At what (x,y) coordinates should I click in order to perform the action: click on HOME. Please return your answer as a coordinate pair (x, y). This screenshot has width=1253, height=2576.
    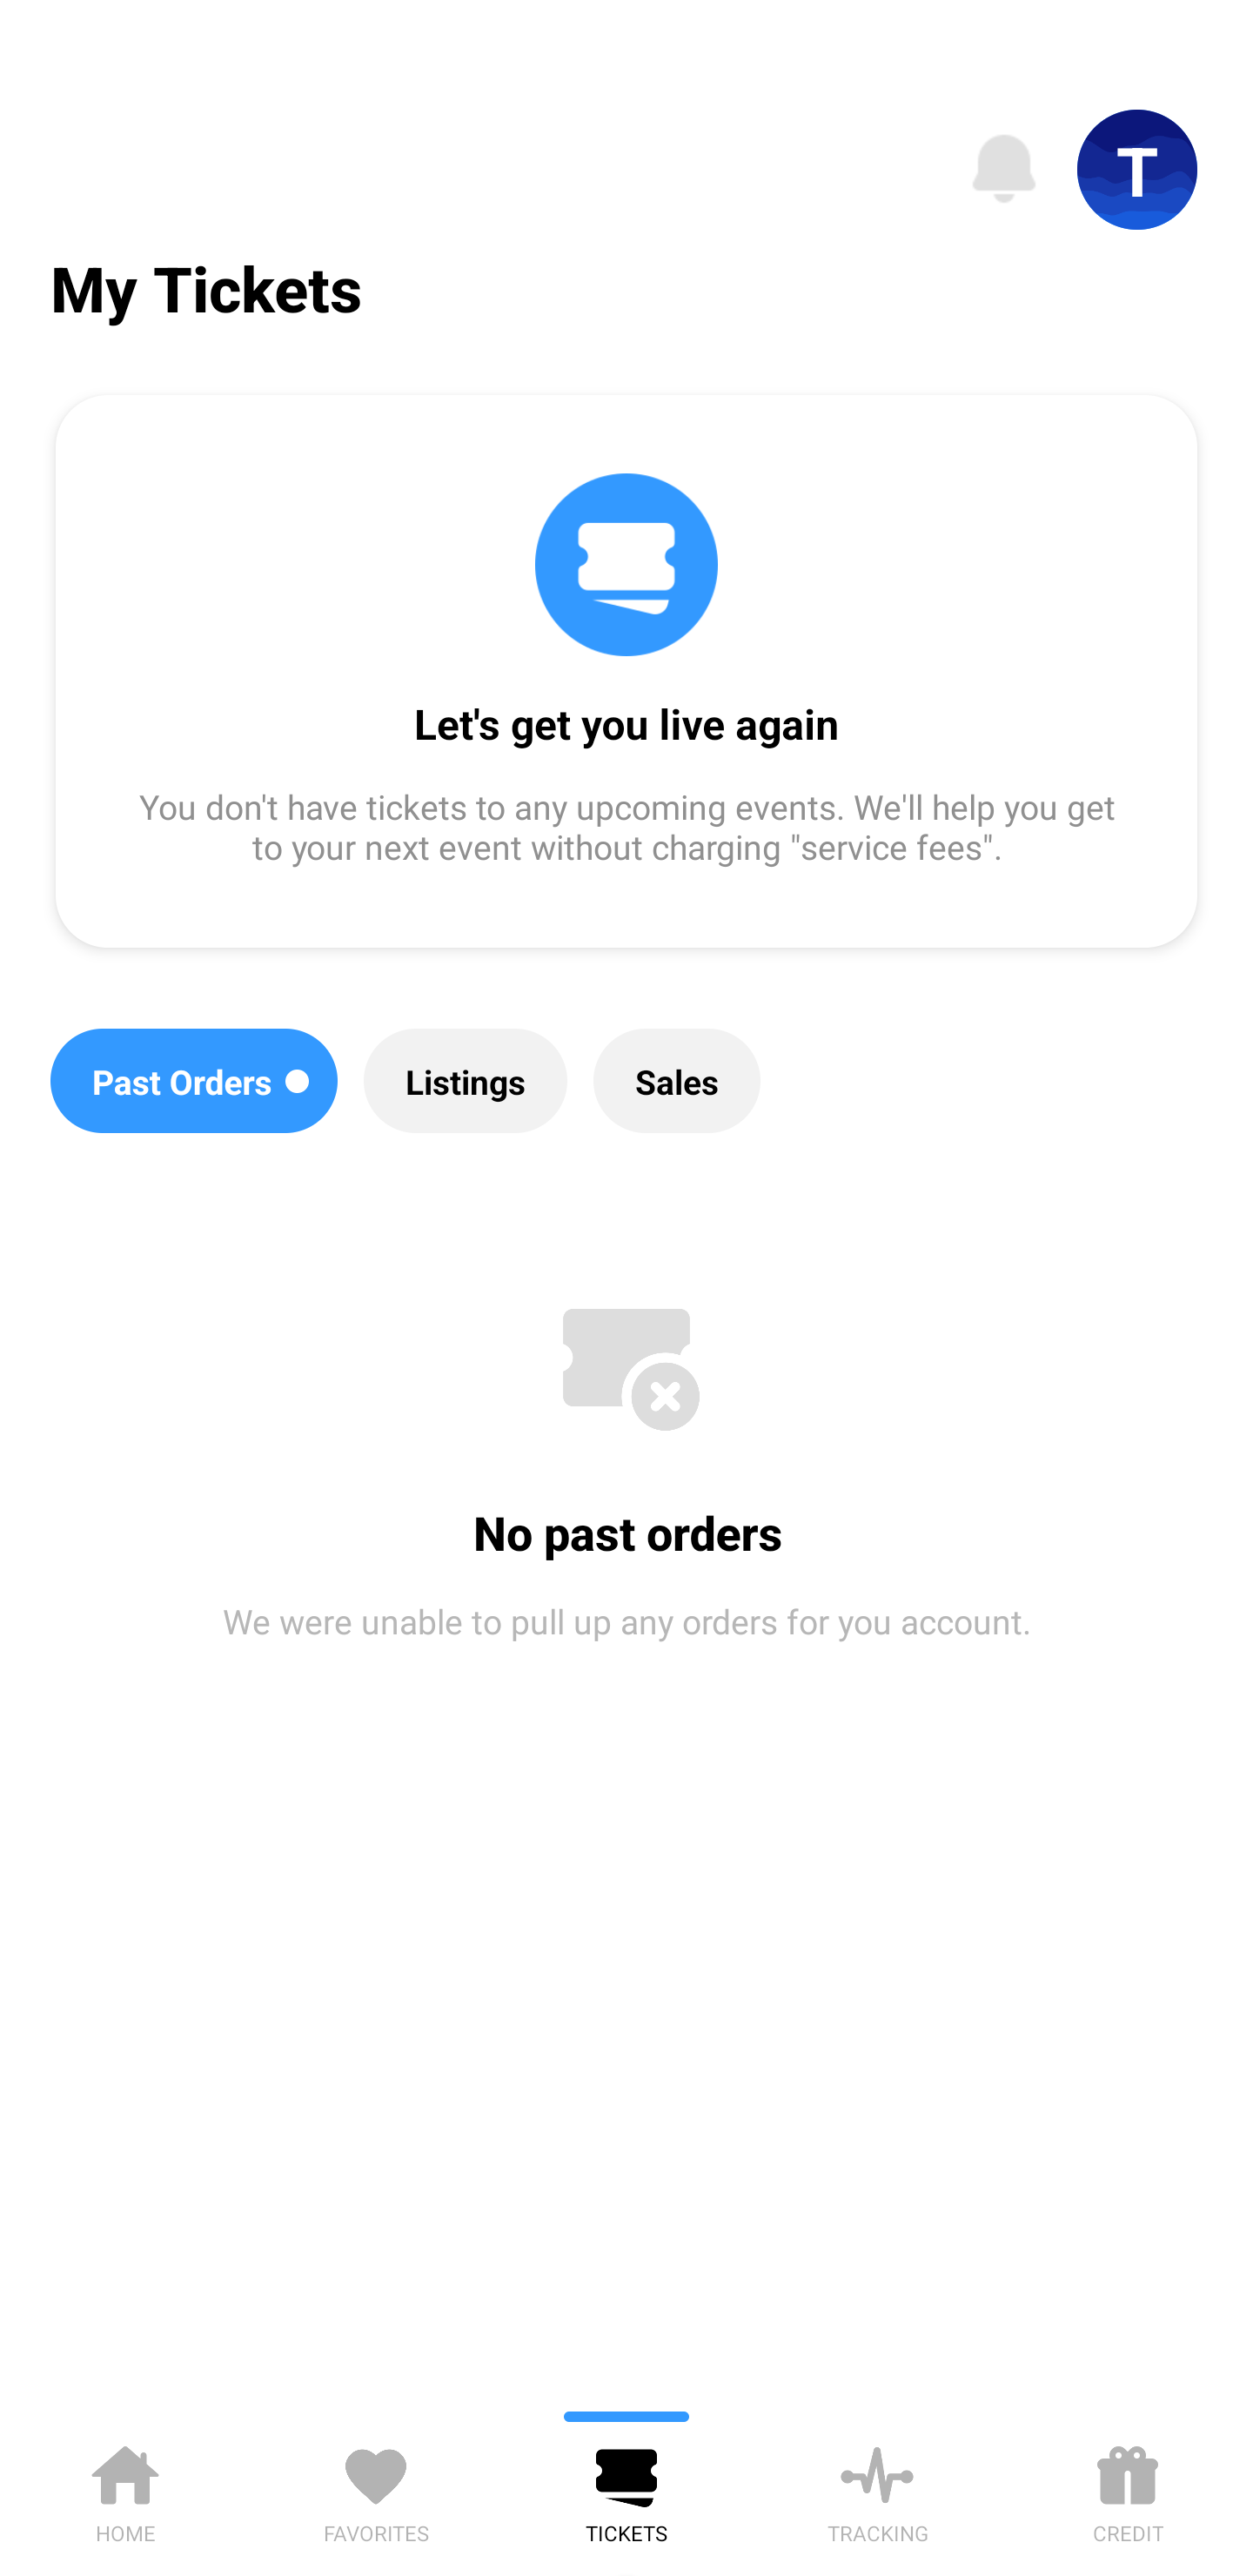
    Looking at the image, I should click on (125, 2489).